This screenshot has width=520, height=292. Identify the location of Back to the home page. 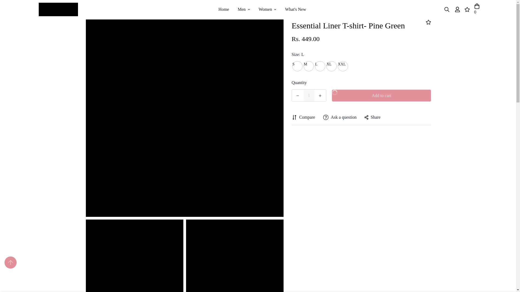
(224, 9).